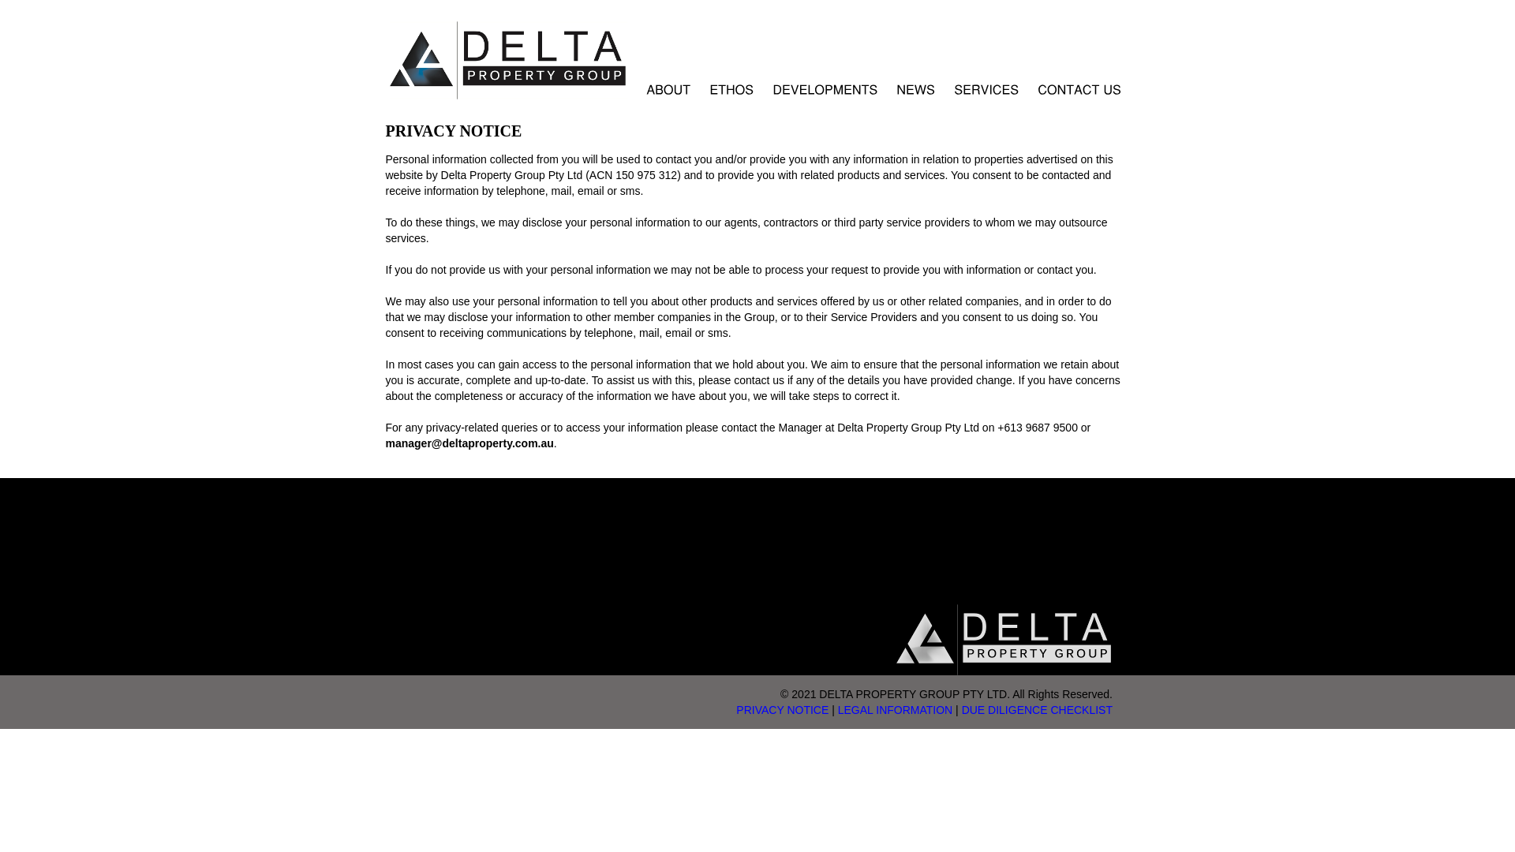 This screenshot has width=1515, height=852. What do you see at coordinates (783, 710) in the screenshot?
I see `PRIVACY NOTICE` at bounding box center [783, 710].